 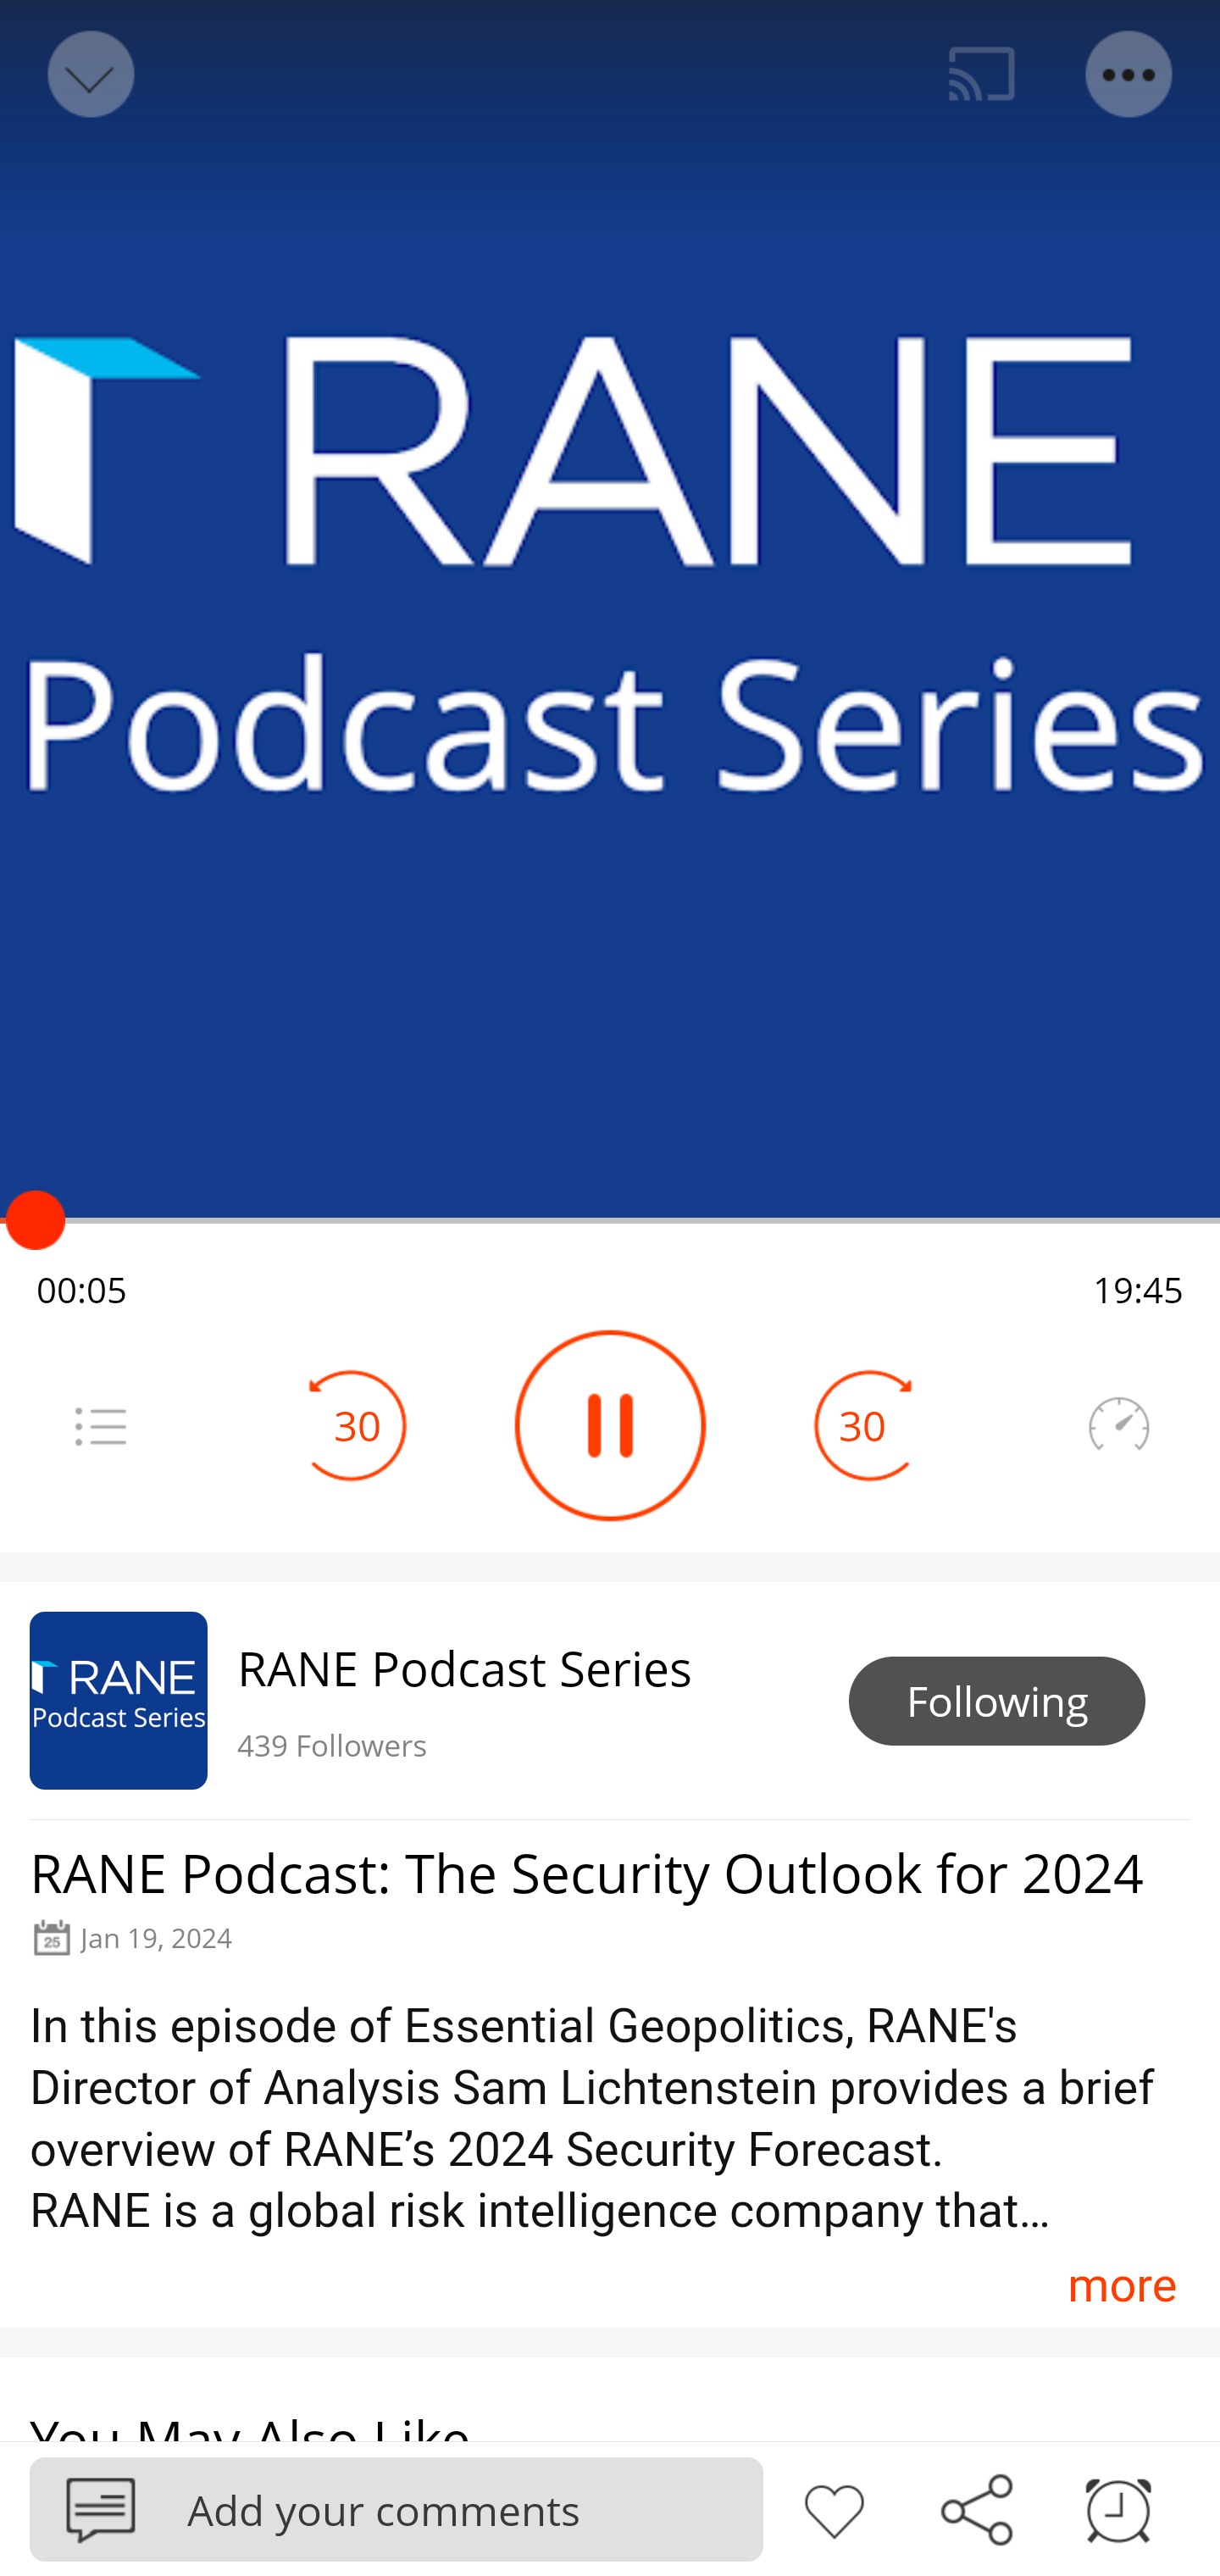 I want to click on Sleep timer, so click(x=1118, y=2507).